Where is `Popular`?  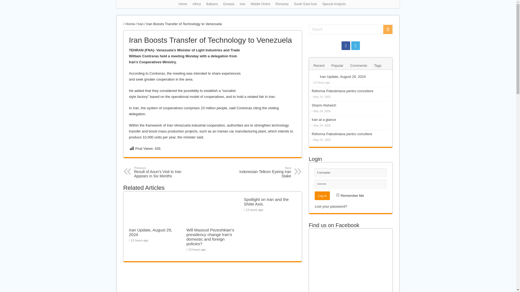 Popular is located at coordinates (337, 65).